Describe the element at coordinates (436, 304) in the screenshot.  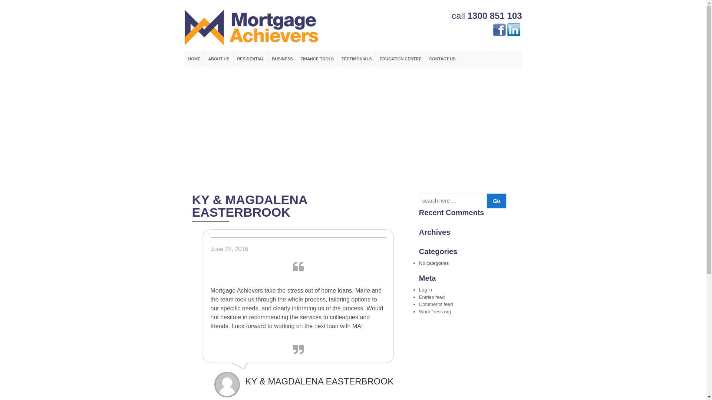
I see `Comments feed` at that location.